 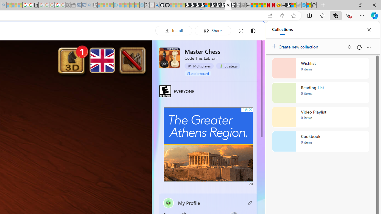 I want to click on Search or enter web address, so click(x=102, y=57).